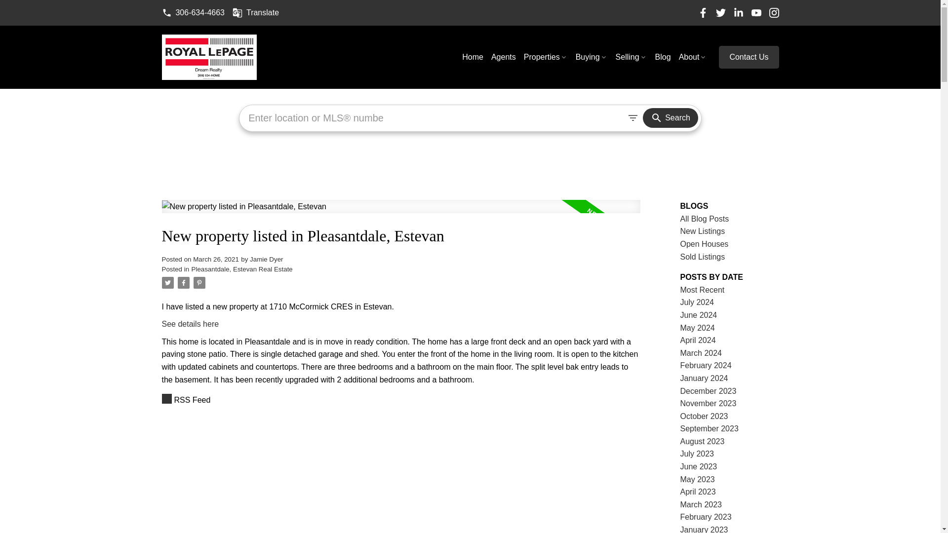 Image resolution: width=948 pixels, height=533 pixels. Describe the element at coordinates (255, 13) in the screenshot. I see `Translate` at that location.